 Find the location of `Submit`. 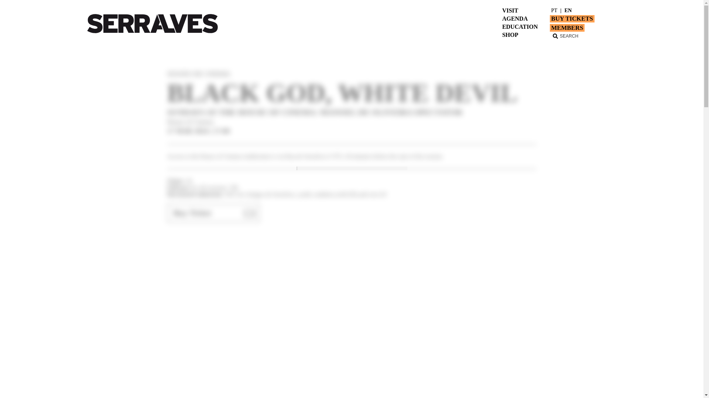

Submit is located at coordinates (199, 14).